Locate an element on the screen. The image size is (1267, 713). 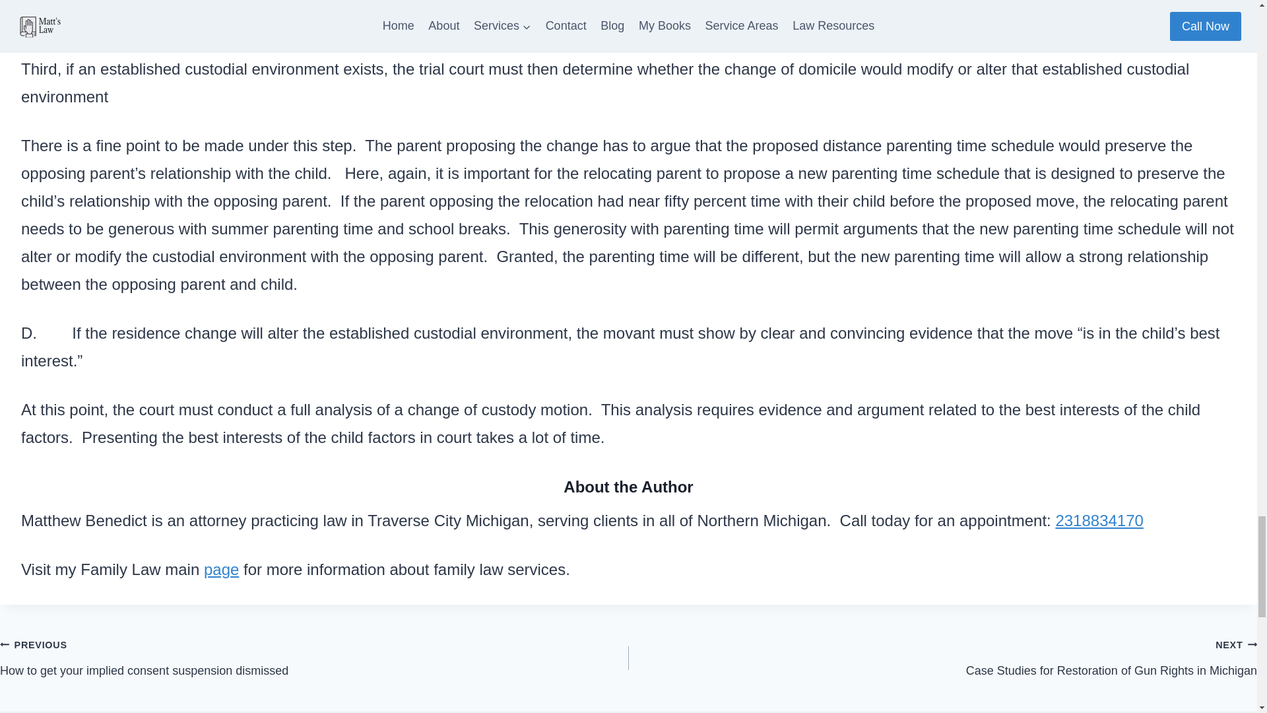
2318834170 is located at coordinates (1099, 520).